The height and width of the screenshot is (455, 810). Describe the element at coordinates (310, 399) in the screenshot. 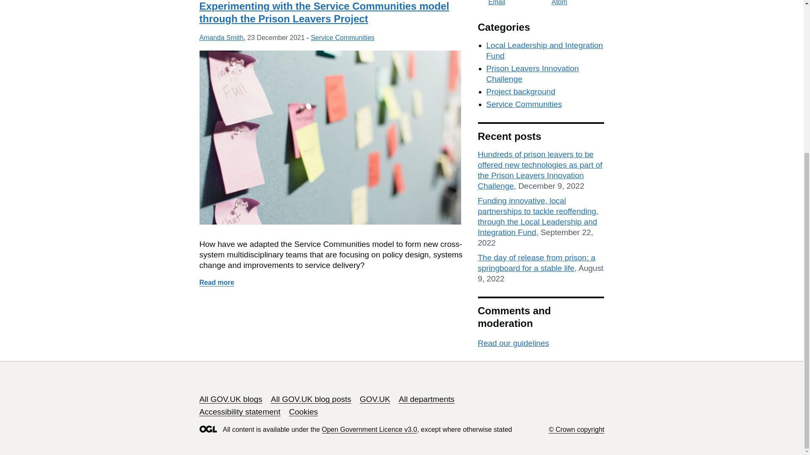

I see `All GOV.UK blog posts` at that location.